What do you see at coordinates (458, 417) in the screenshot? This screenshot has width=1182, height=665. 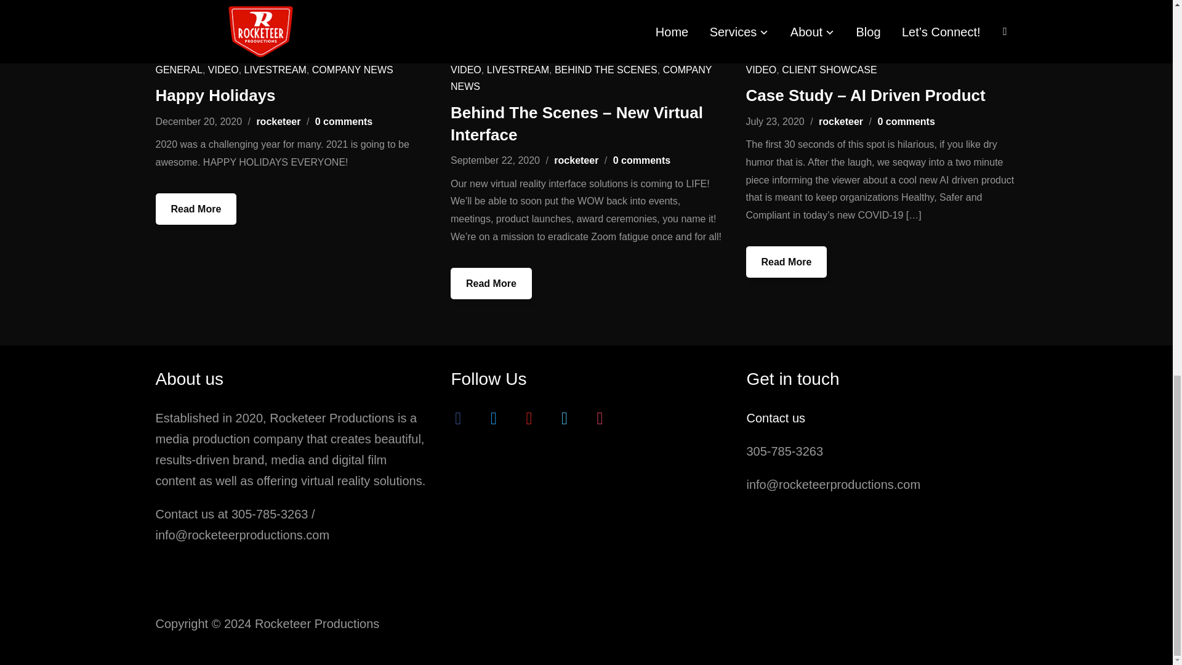 I see `Friend me on Facebook` at bounding box center [458, 417].